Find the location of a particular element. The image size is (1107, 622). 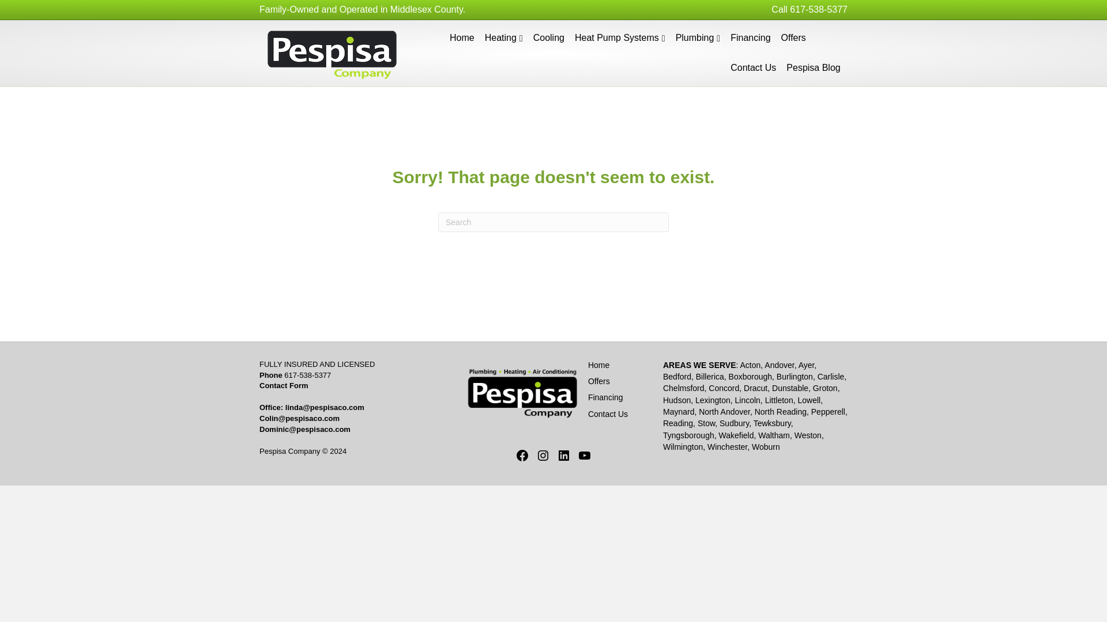

Contact Us is located at coordinates (753, 67).